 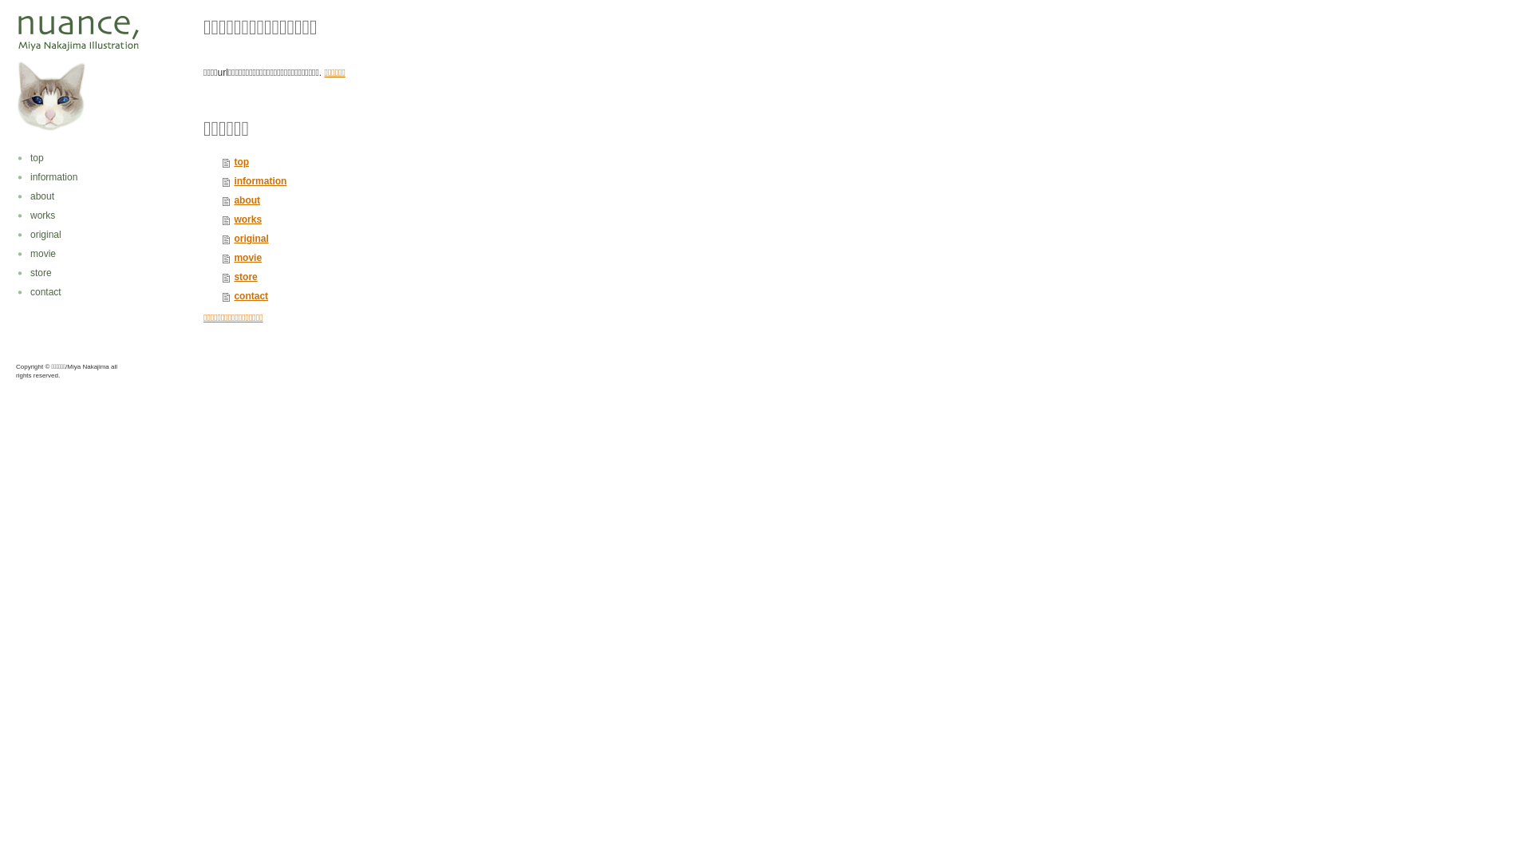 What do you see at coordinates (511, 162) in the screenshot?
I see `top` at bounding box center [511, 162].